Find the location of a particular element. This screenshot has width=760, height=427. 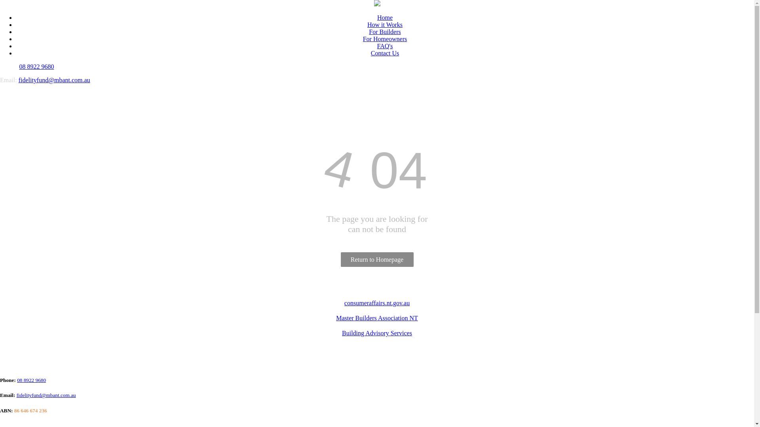

Contact Us is located at coordinates (385, 53).